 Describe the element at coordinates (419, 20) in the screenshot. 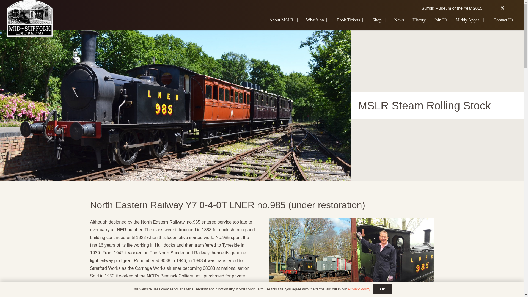

I see `History` at that location.